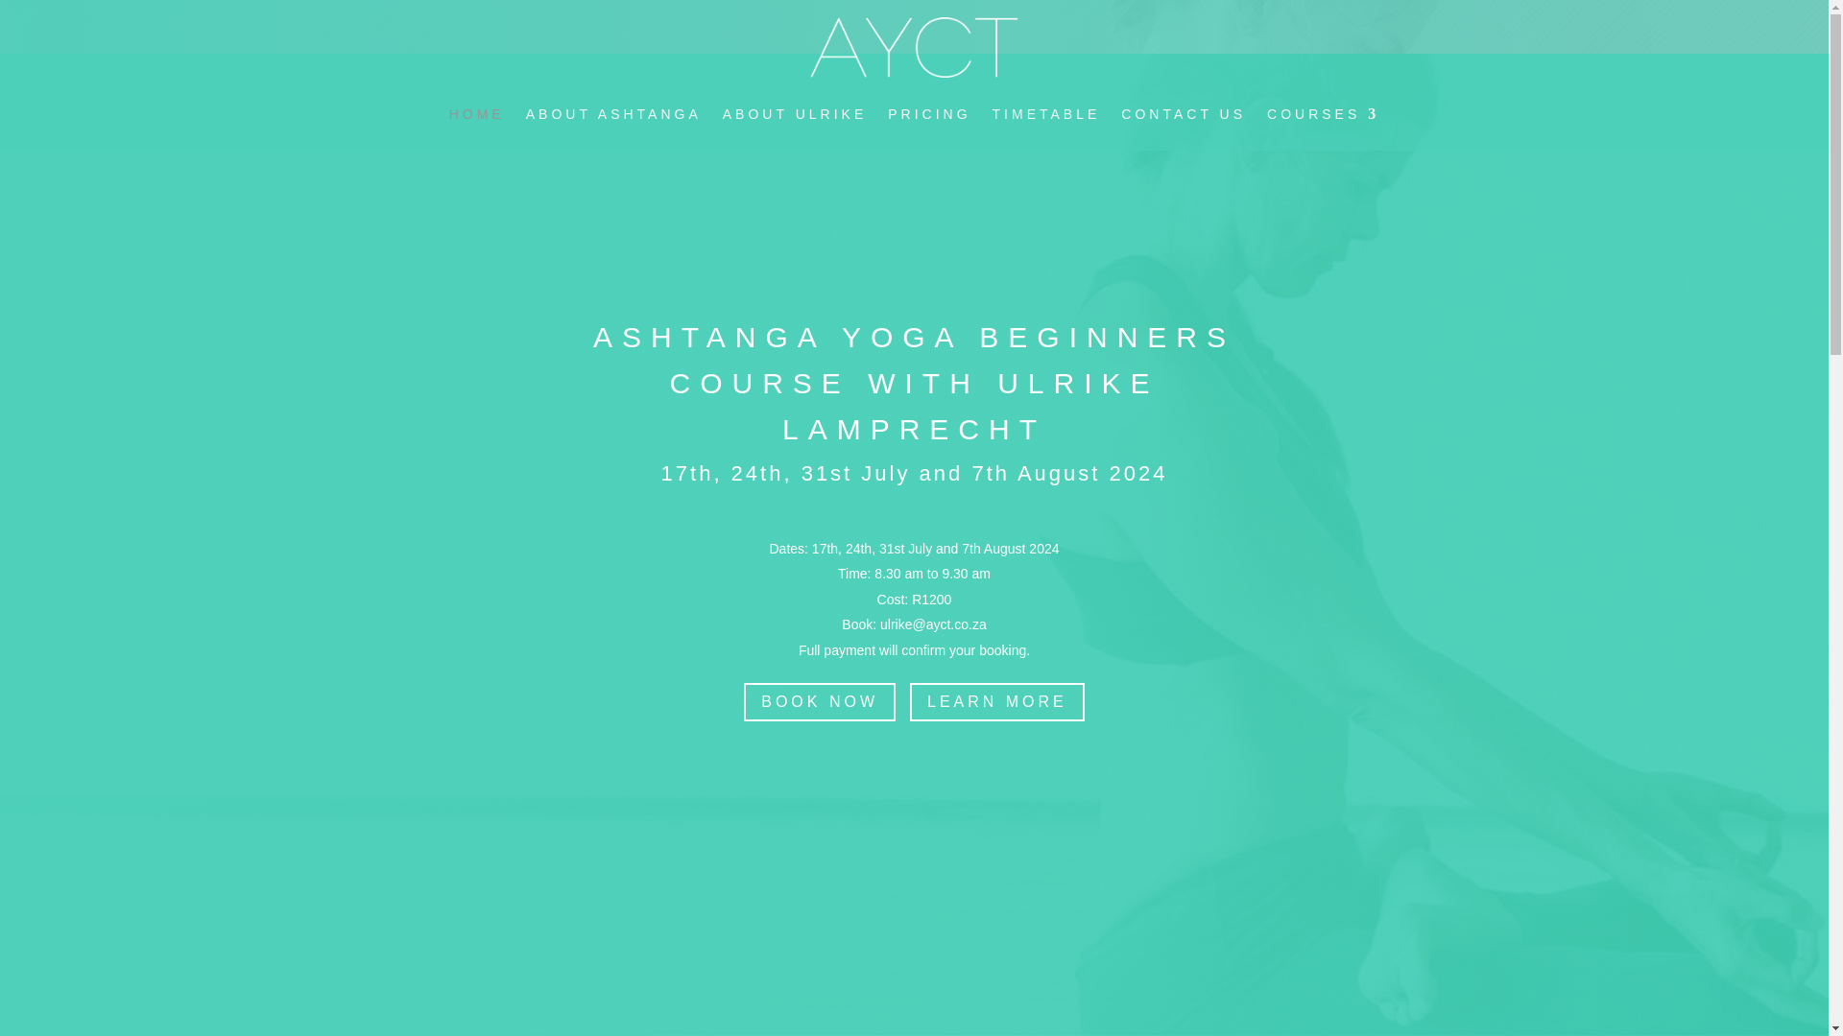 The image size is (1843, 1036). Describe the element at coordinates (613, 113) in the screenshot. I see `ABOUT ASHTANGA` at that location.